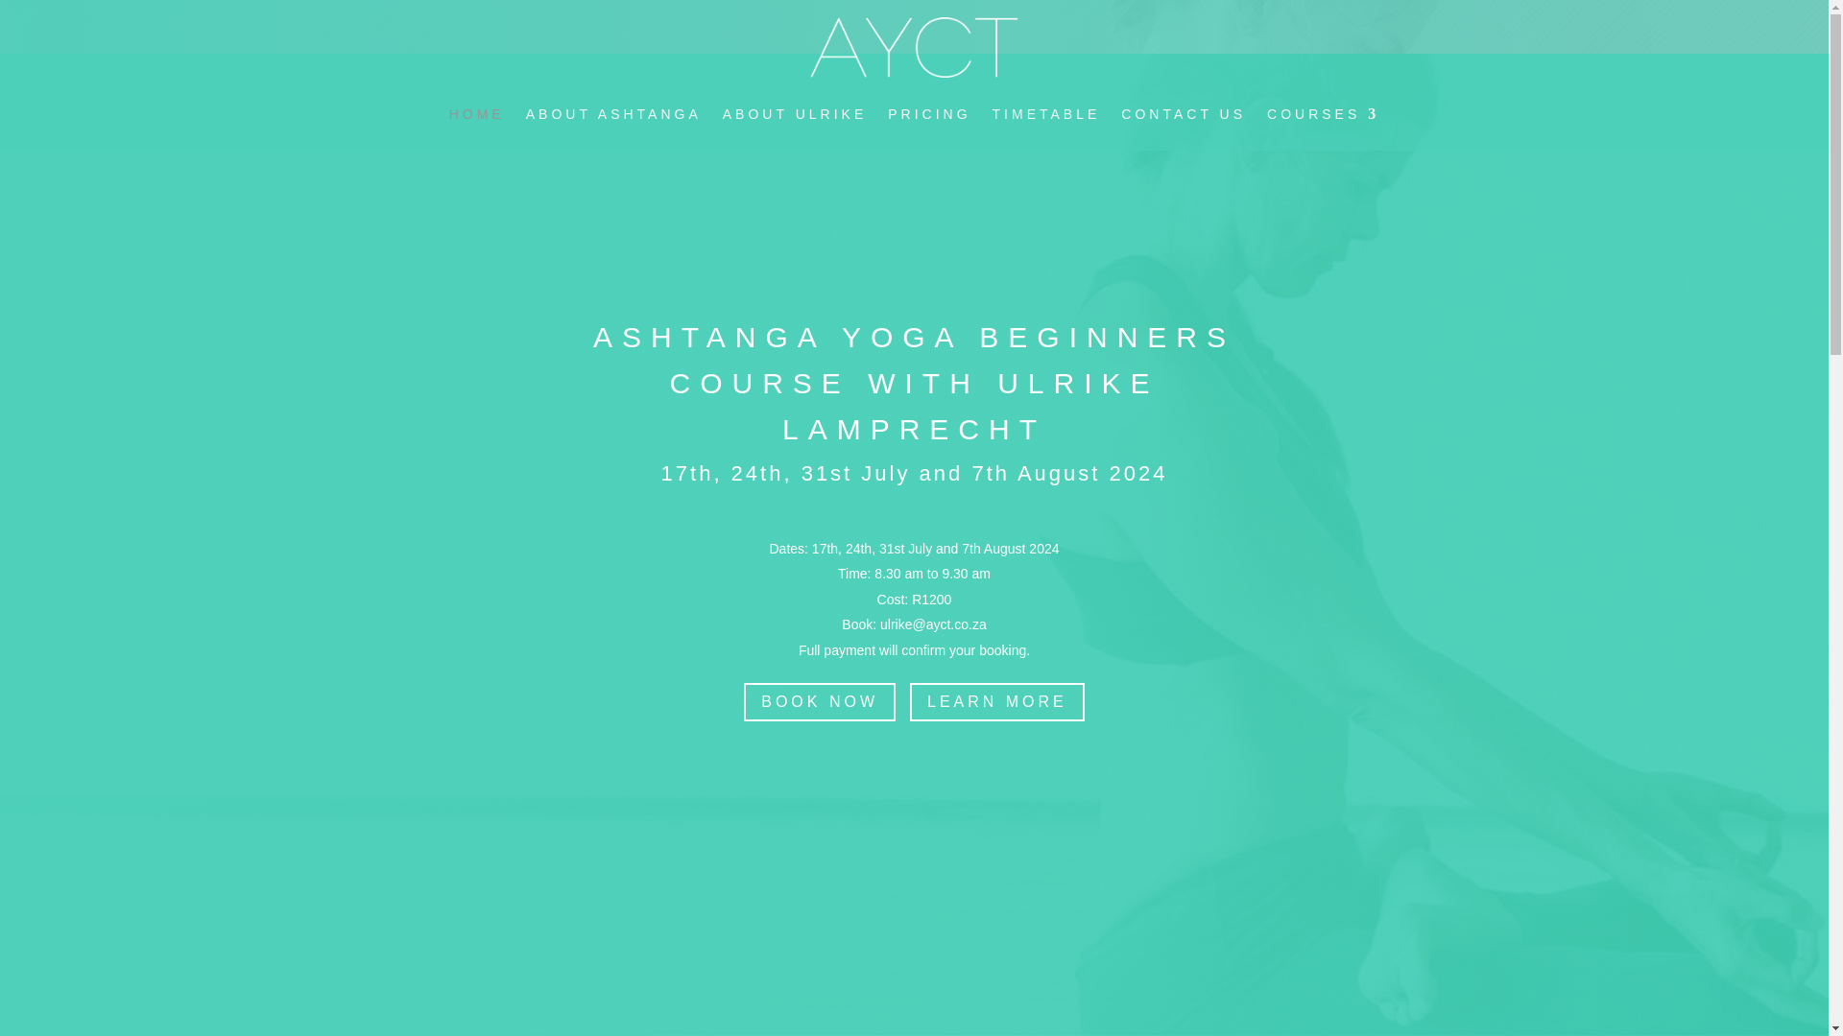 The image size is (1843, 1036). Describe the element at coordinates (613, 113) in the screenshot. I see `ABOUT ASHTANGA` at that location.